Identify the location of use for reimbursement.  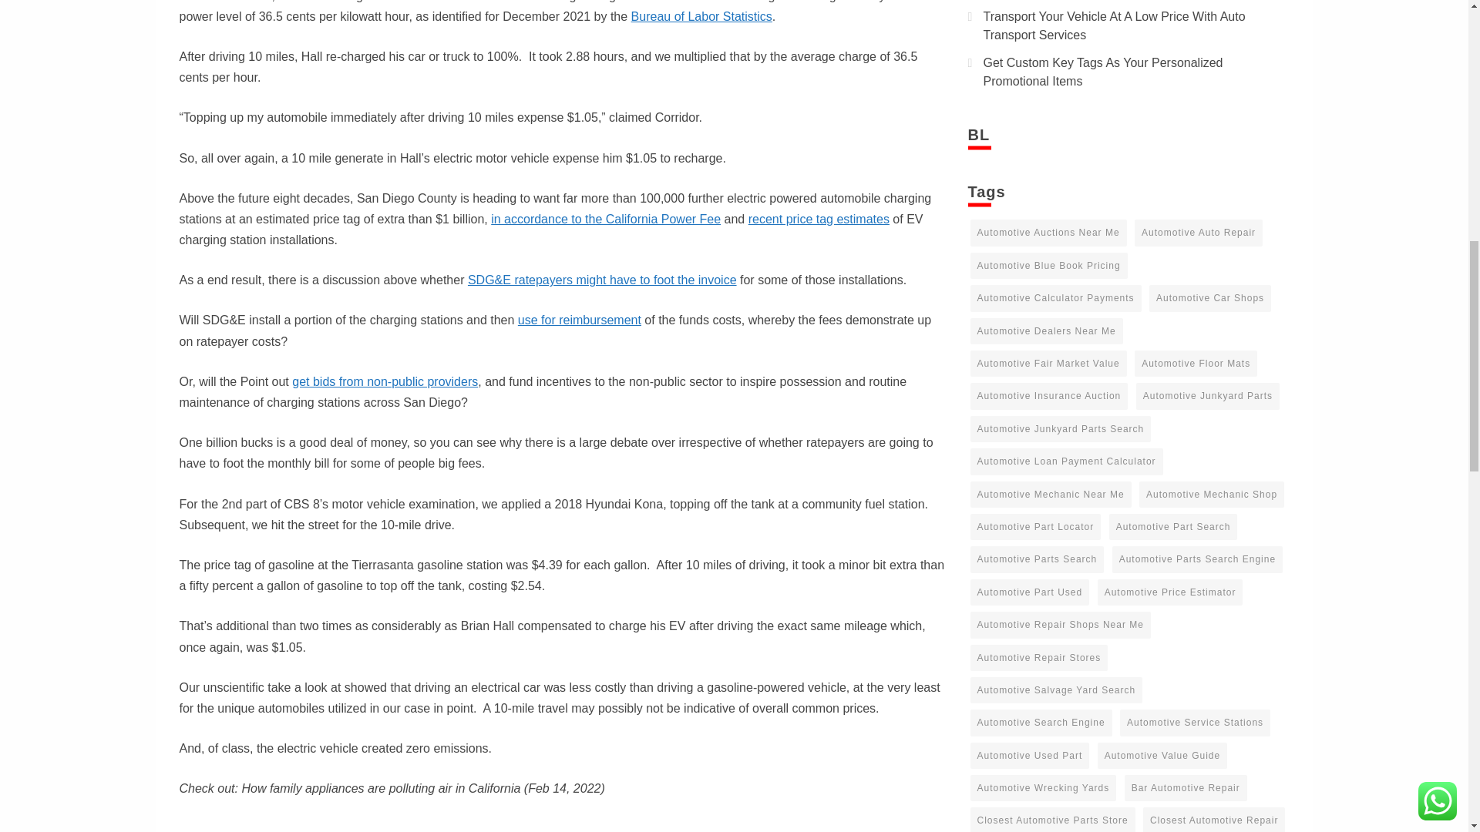
(580, 320).